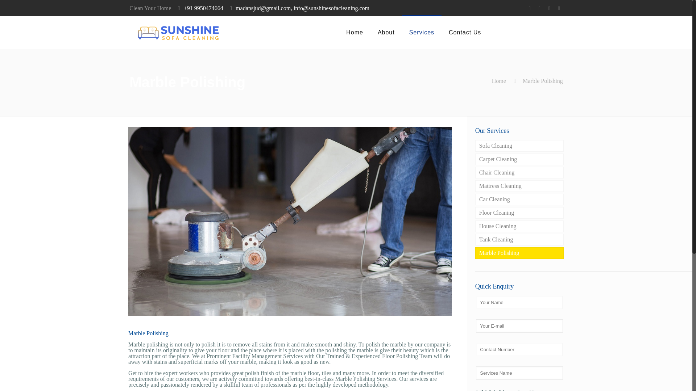  Describe the element at coordinates (180, 33) in the screenshot. I see `Sunshine Sofa Cleaning` at that location.